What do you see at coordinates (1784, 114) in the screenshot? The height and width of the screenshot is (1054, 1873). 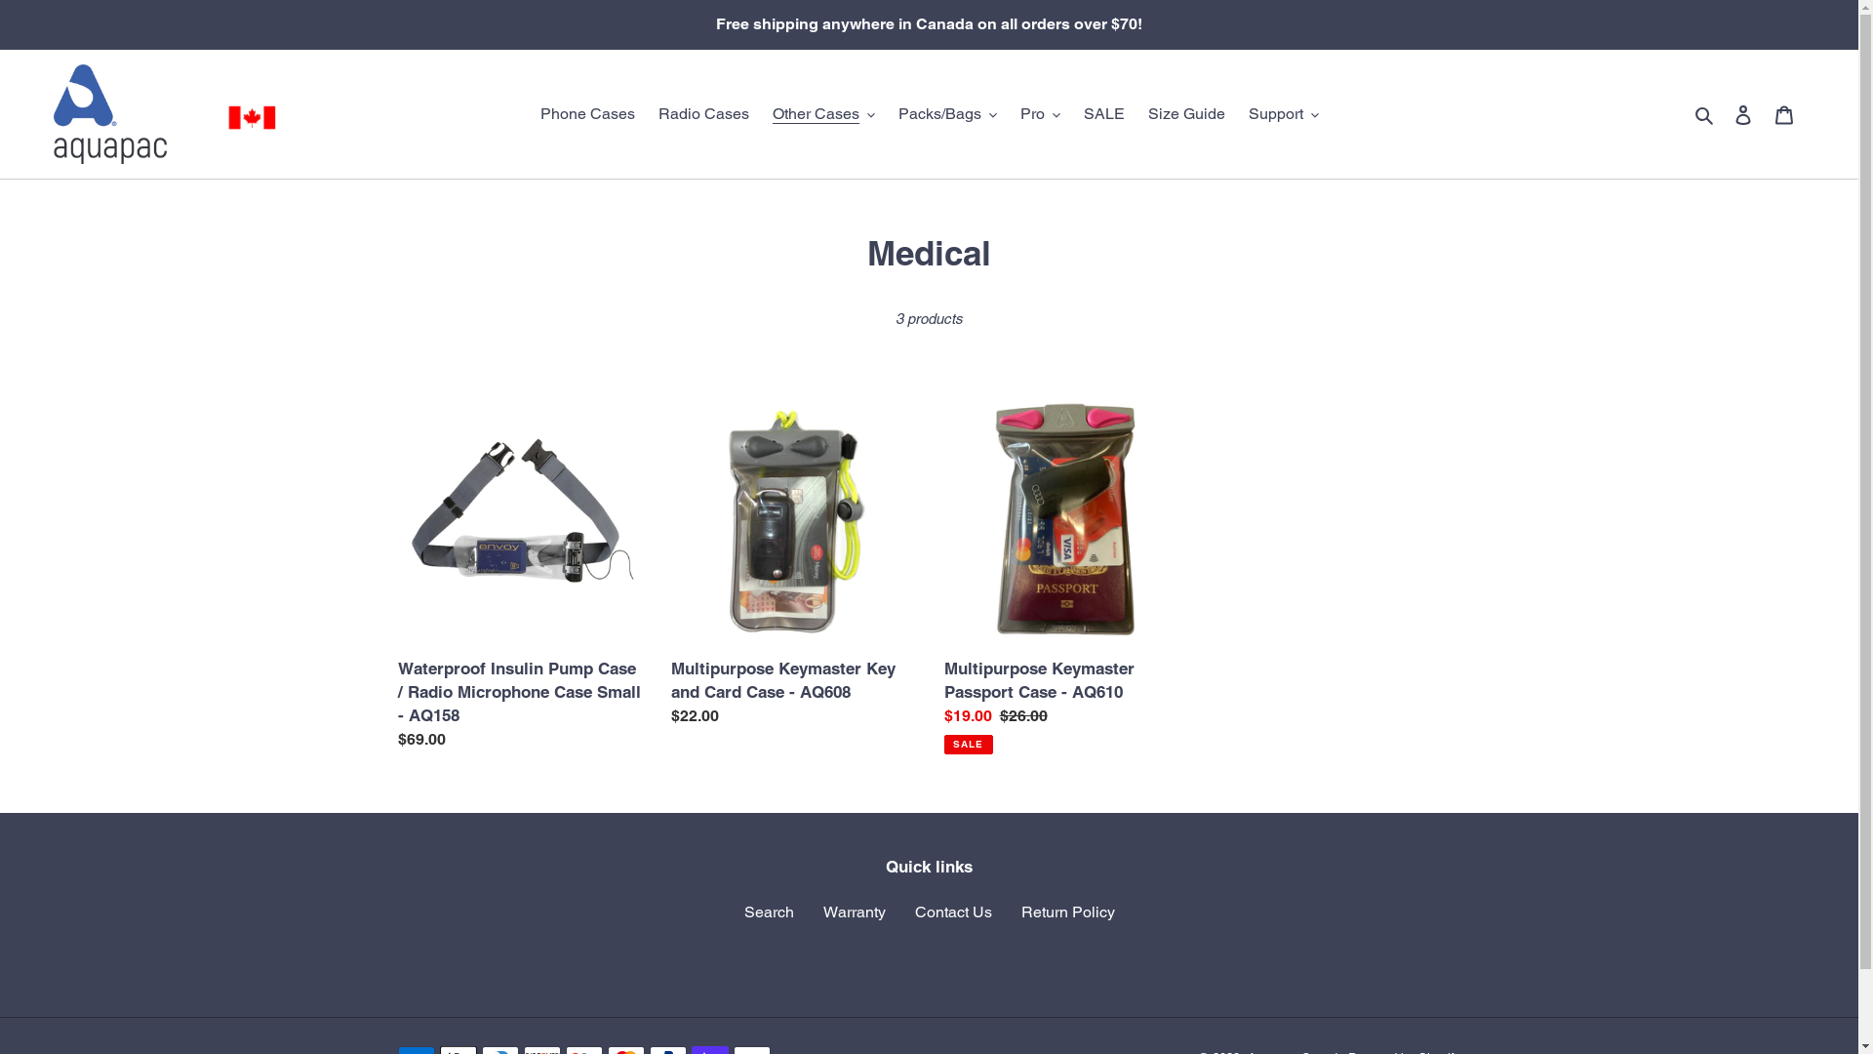 I see `Cart` at bounding box center [1784, 114].